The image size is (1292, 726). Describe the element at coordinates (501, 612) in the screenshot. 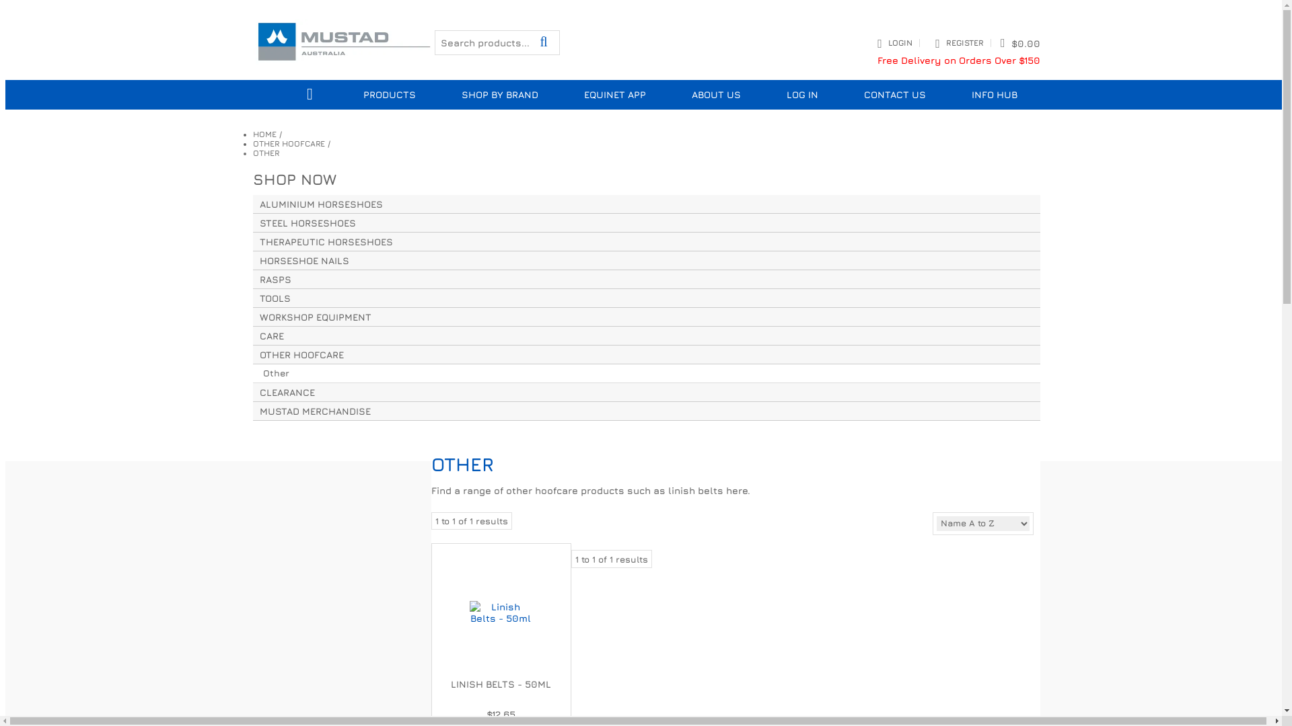

I see `Linish Belts - 50ml` at that location.